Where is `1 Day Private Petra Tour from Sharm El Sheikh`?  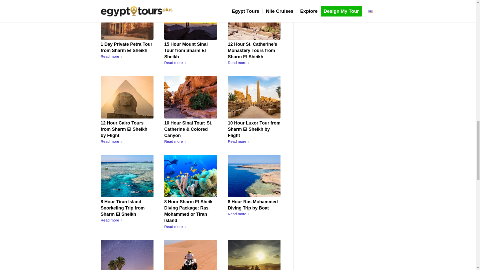 1 Day Private Petra Tour from Sharm El Sheikh is located at coordinates (126, 47).